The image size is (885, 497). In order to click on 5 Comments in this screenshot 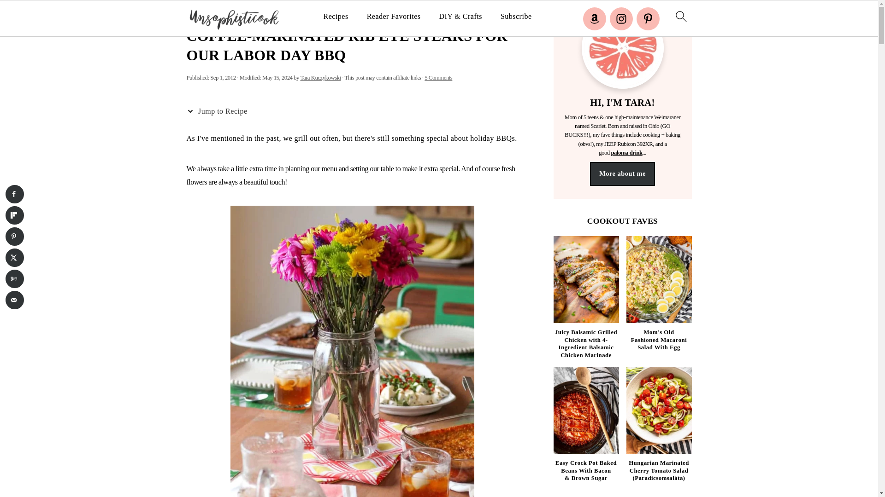, I will do `click(438, 78)`.